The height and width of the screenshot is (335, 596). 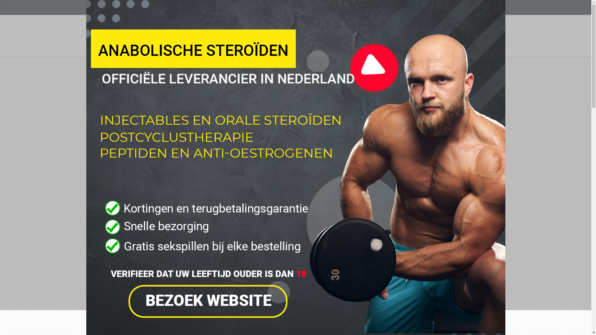 What do you see at coordinates (346, 315) in the screenshot?
I see `BEOORDELINGEN (0)` at bounding box center [346, 315].